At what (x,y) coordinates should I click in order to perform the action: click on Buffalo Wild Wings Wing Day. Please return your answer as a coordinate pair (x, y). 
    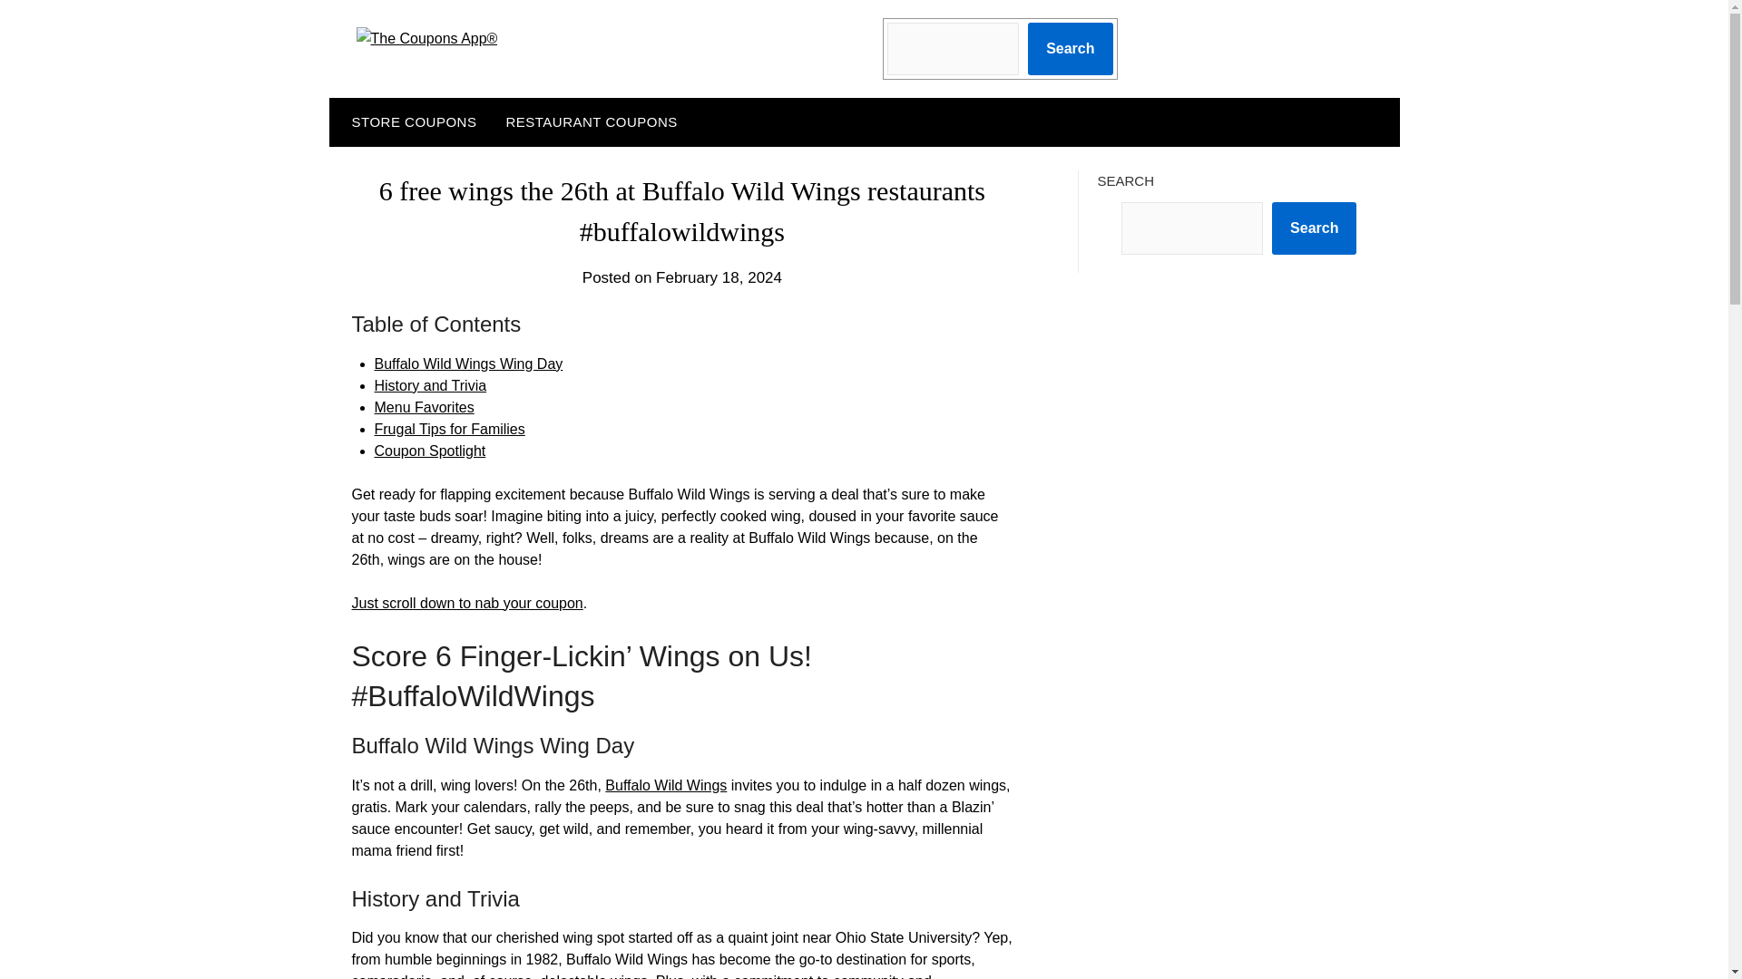
    Looking at the image, I should click on (468, 364).